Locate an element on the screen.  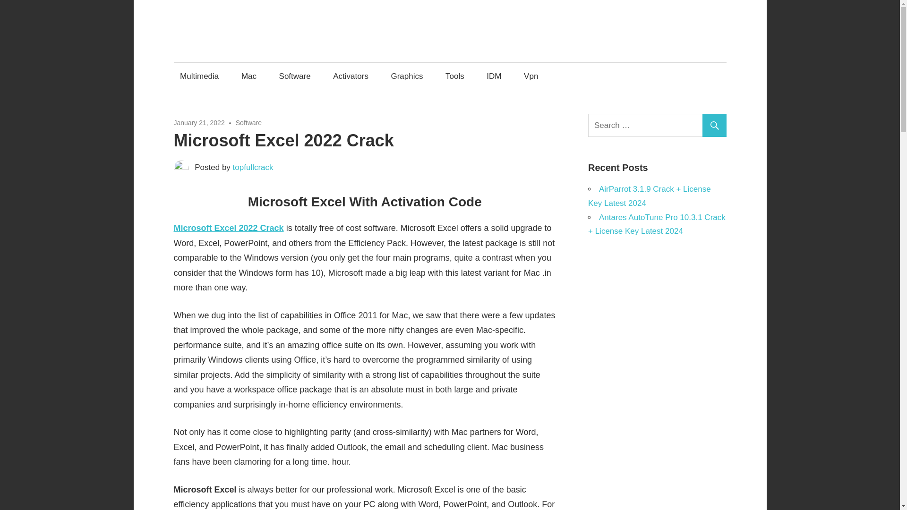
View all posts by topfullcrack is located at coordinates (253, 167).